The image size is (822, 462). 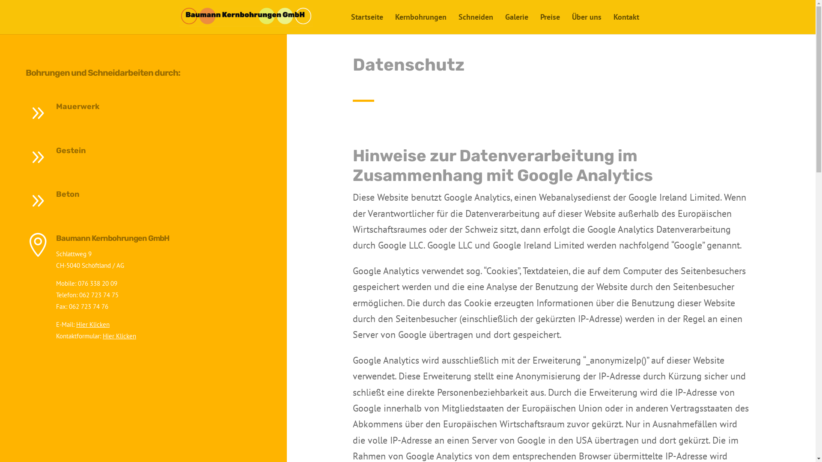 I want to click on Hier Klicken, so click(x=93, y=324).